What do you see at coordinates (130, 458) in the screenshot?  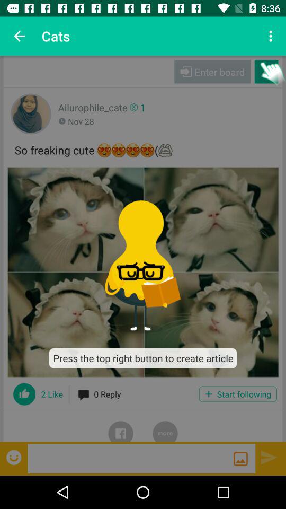 I see `type text` at bounding box center [130, 458].